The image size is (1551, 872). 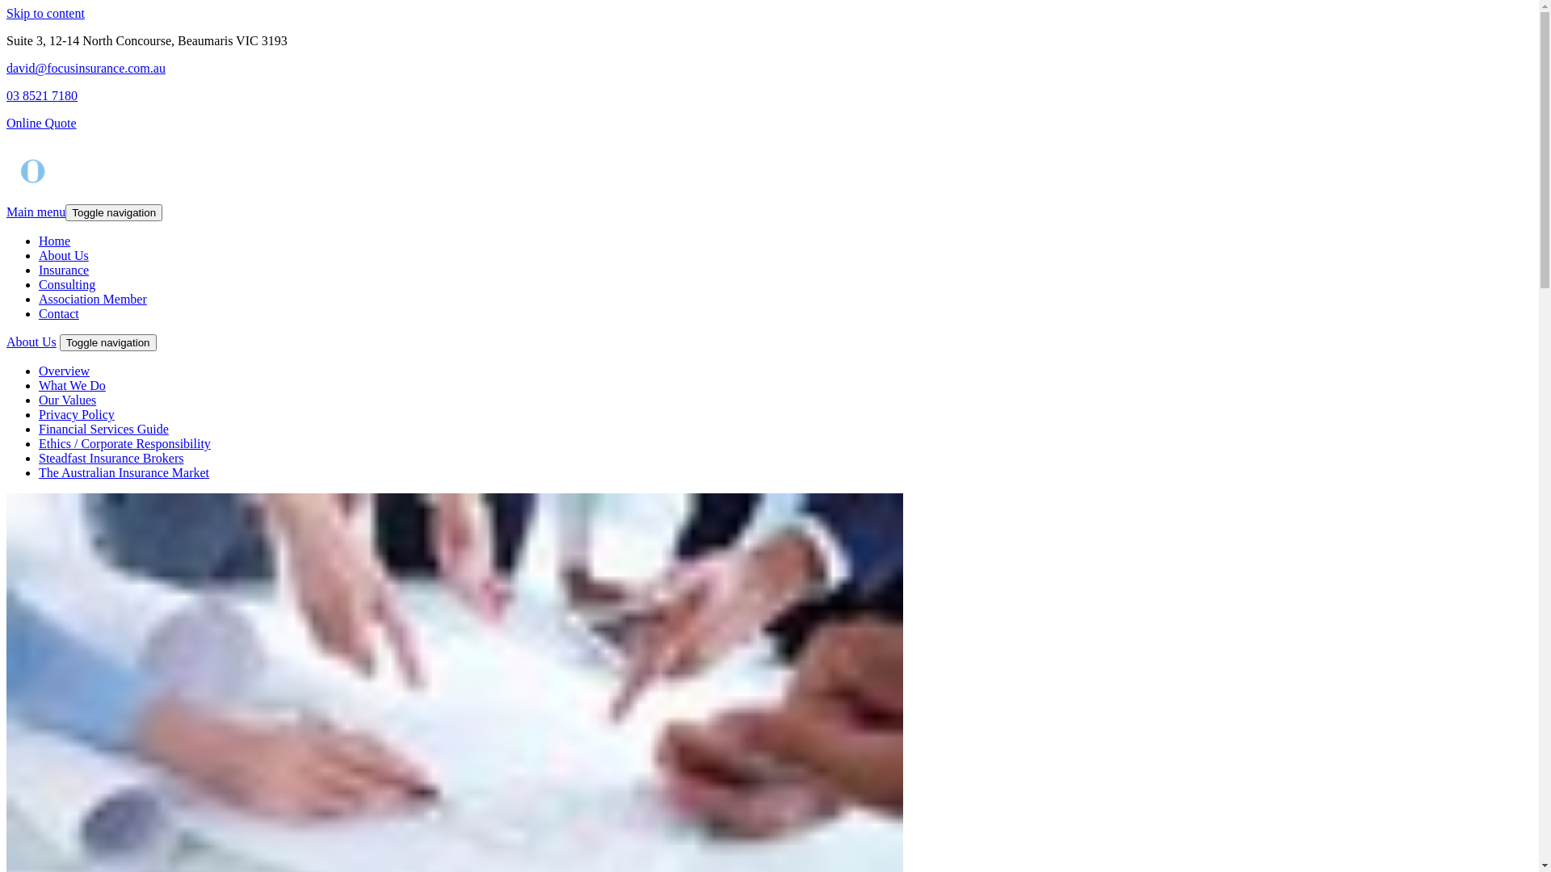 I want to click on david@focusinsurance.com.au, so click(x=86, y=68).